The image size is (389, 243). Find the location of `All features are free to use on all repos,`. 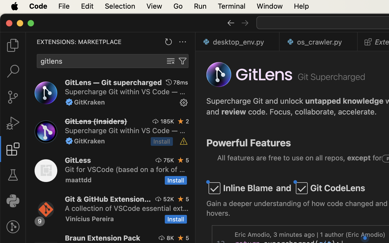

All features are free to use on all repos, is located at coordinates (282, 158).